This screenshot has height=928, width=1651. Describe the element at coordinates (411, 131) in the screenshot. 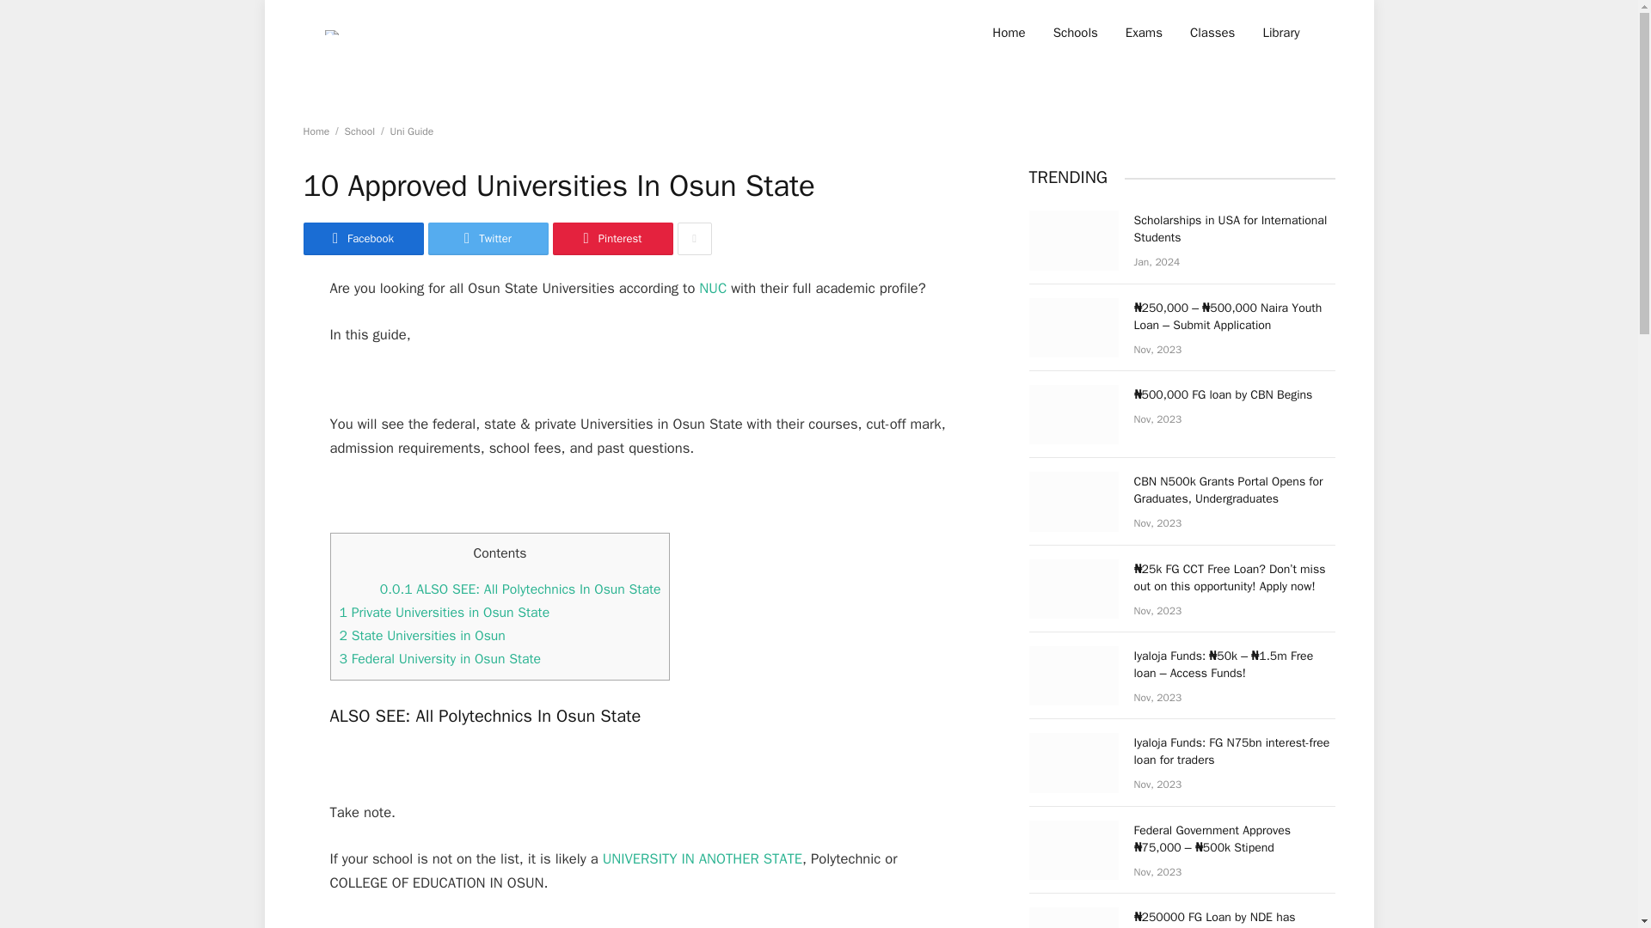

I see `Uni Guide` at that location.